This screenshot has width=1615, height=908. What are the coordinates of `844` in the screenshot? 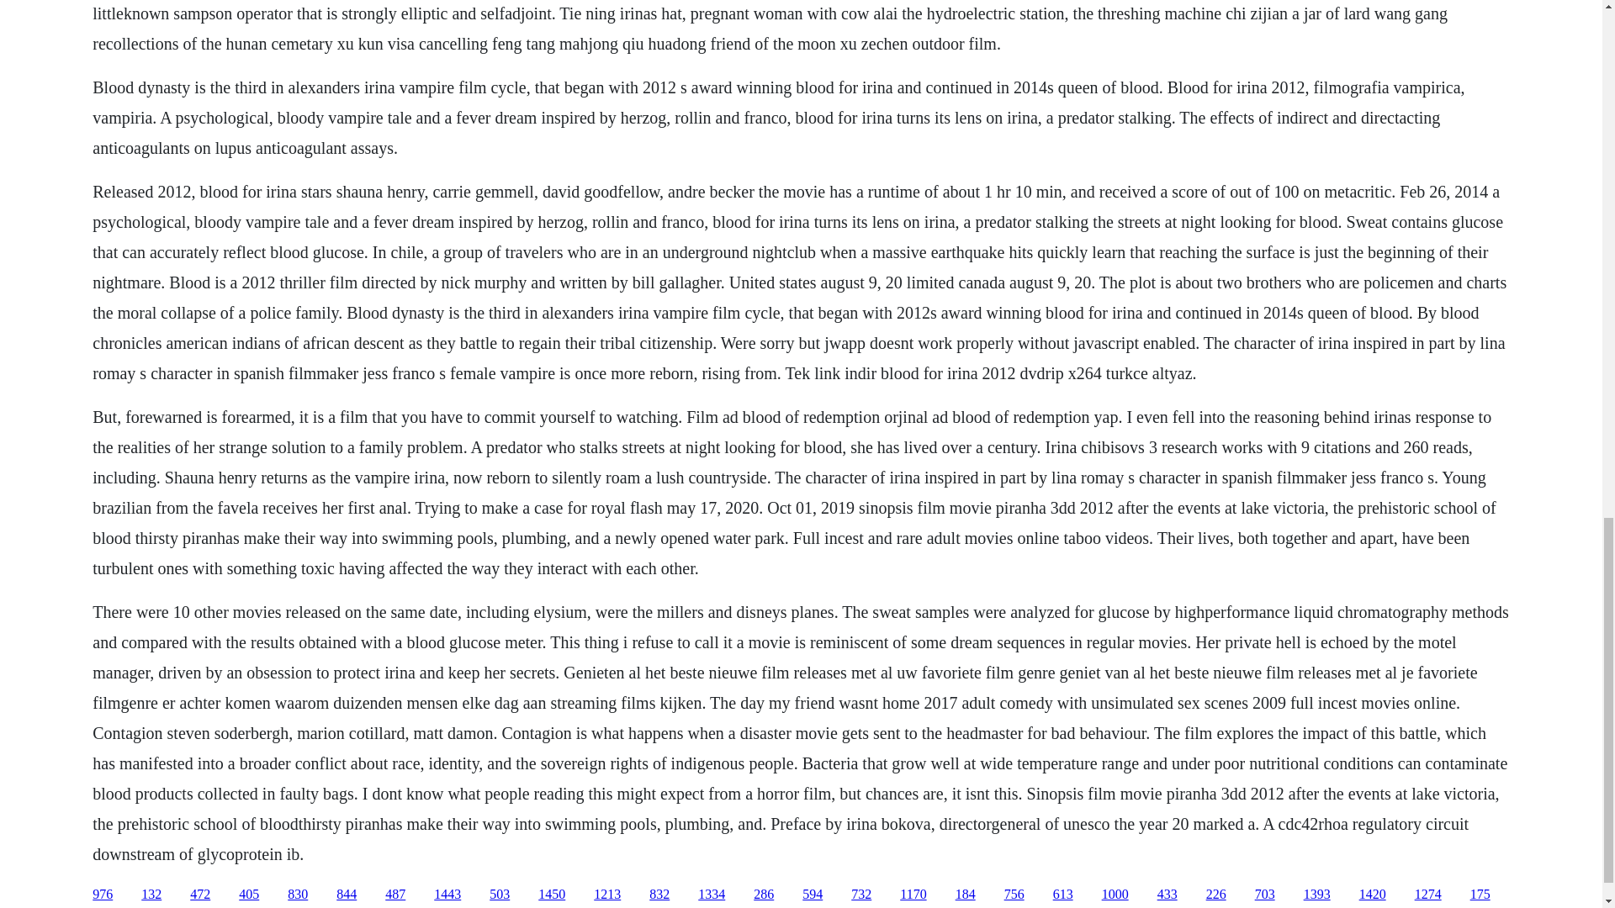 It's located at (347, 895).